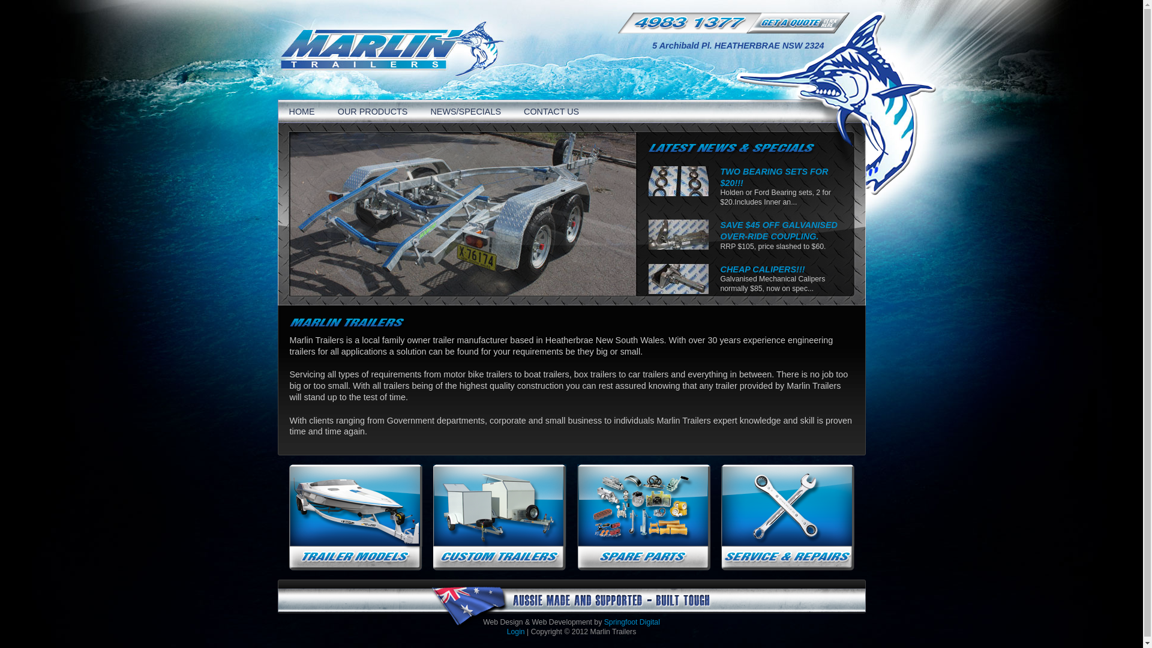 The height and width of the screenshot is (648, 1152). Describe the element at coordinates (500, 517) in the screenshot. I see `Custom Trailers` at that location.